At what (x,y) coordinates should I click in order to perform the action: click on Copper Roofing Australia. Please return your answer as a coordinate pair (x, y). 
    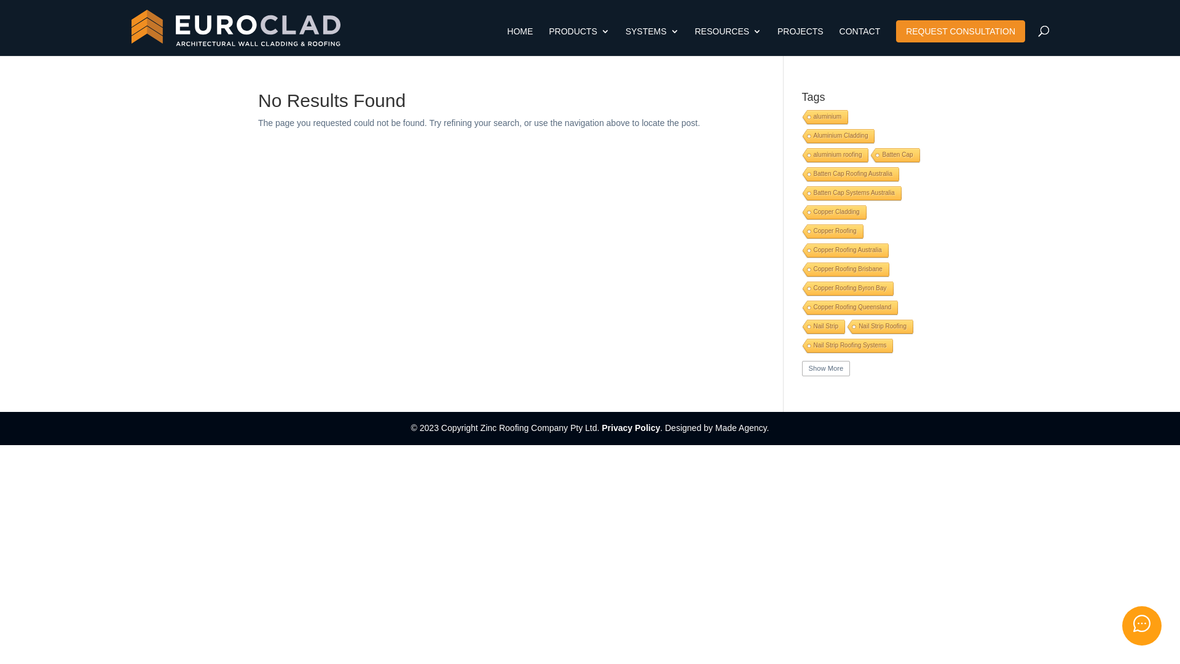
    Looking at the image, I should click on (844, 251).